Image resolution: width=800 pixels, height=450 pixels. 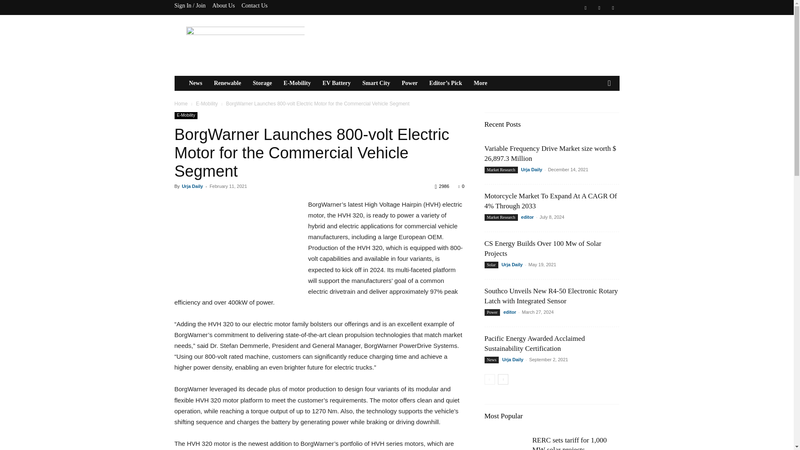 I want to click on About Us, so click(x=224, y=5).